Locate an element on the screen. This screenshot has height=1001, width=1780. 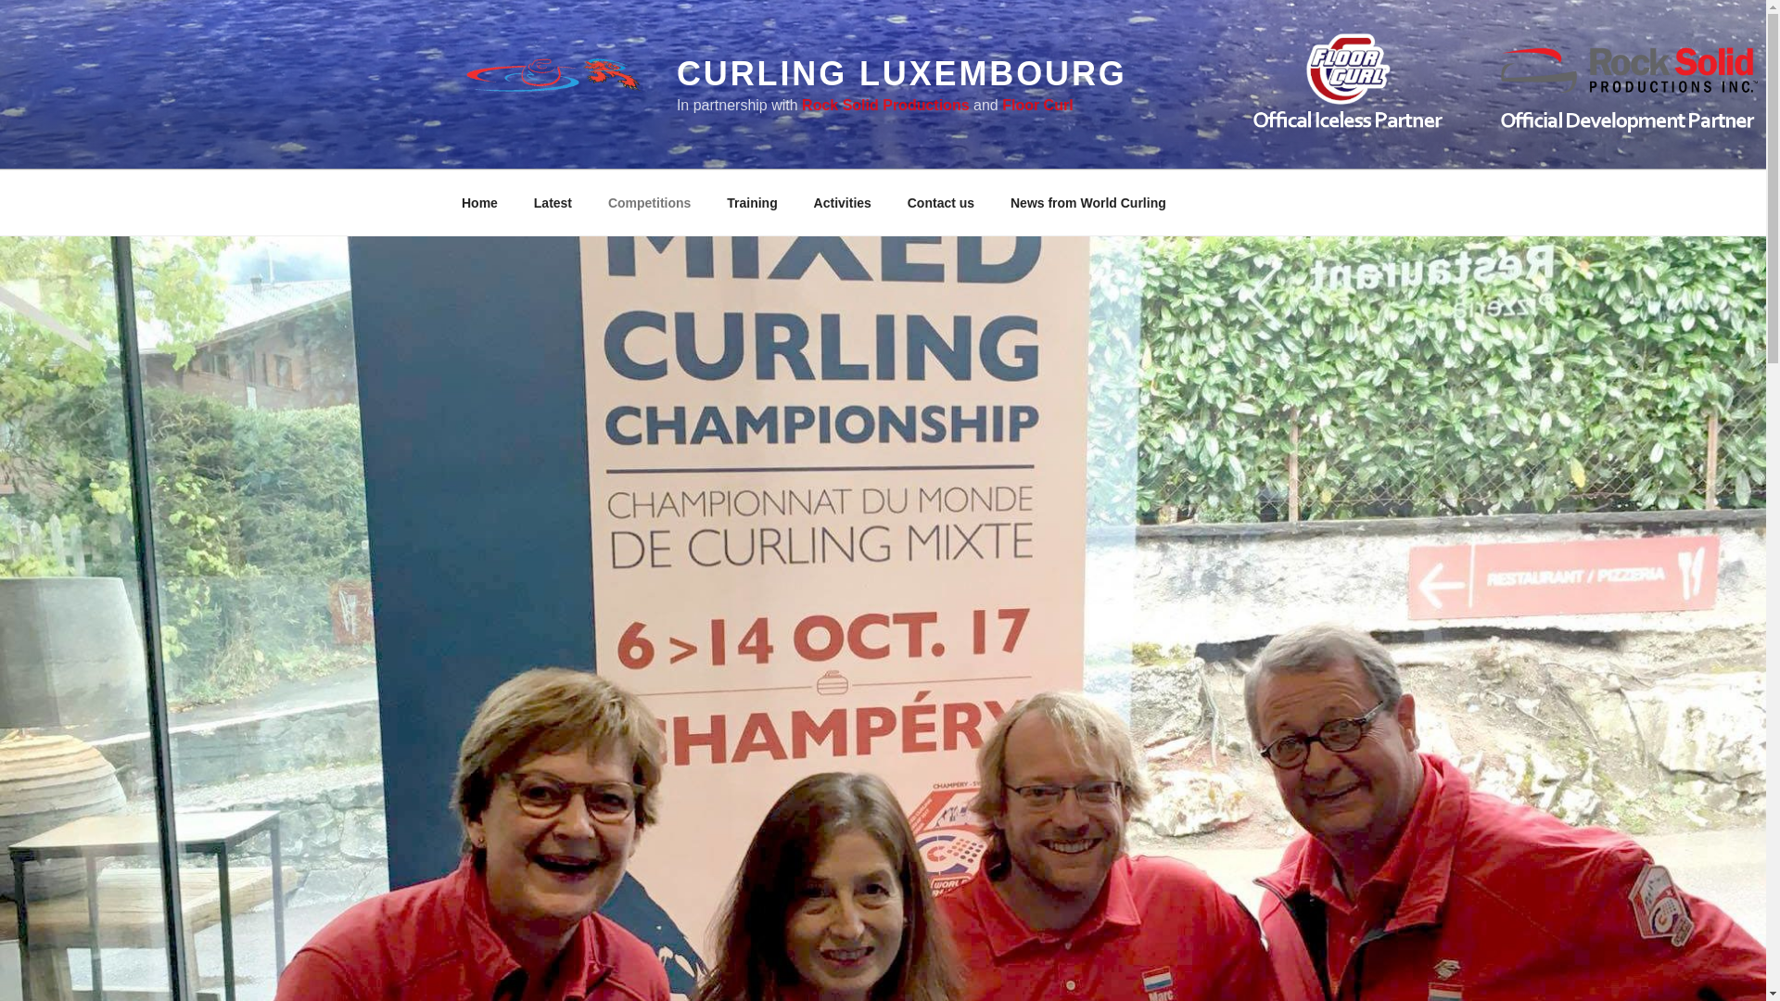
Latest is located at coordinates (553, 202).